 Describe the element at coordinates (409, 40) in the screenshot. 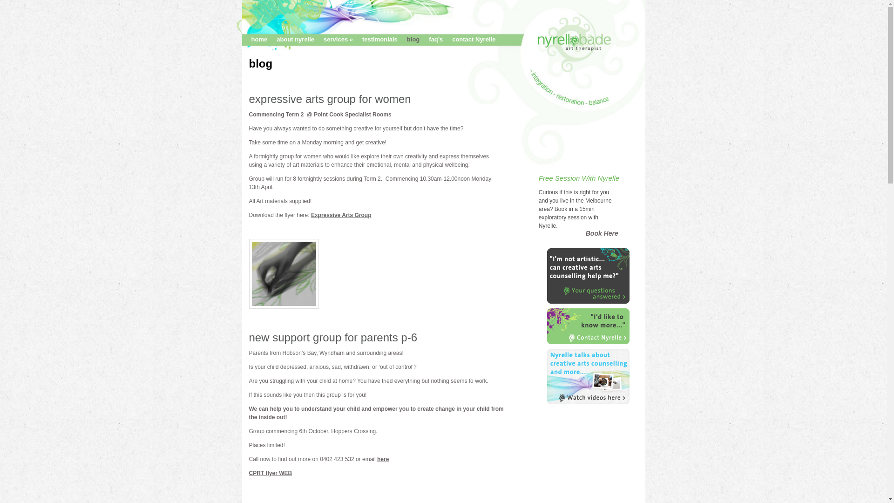

I see `blog` at that location.